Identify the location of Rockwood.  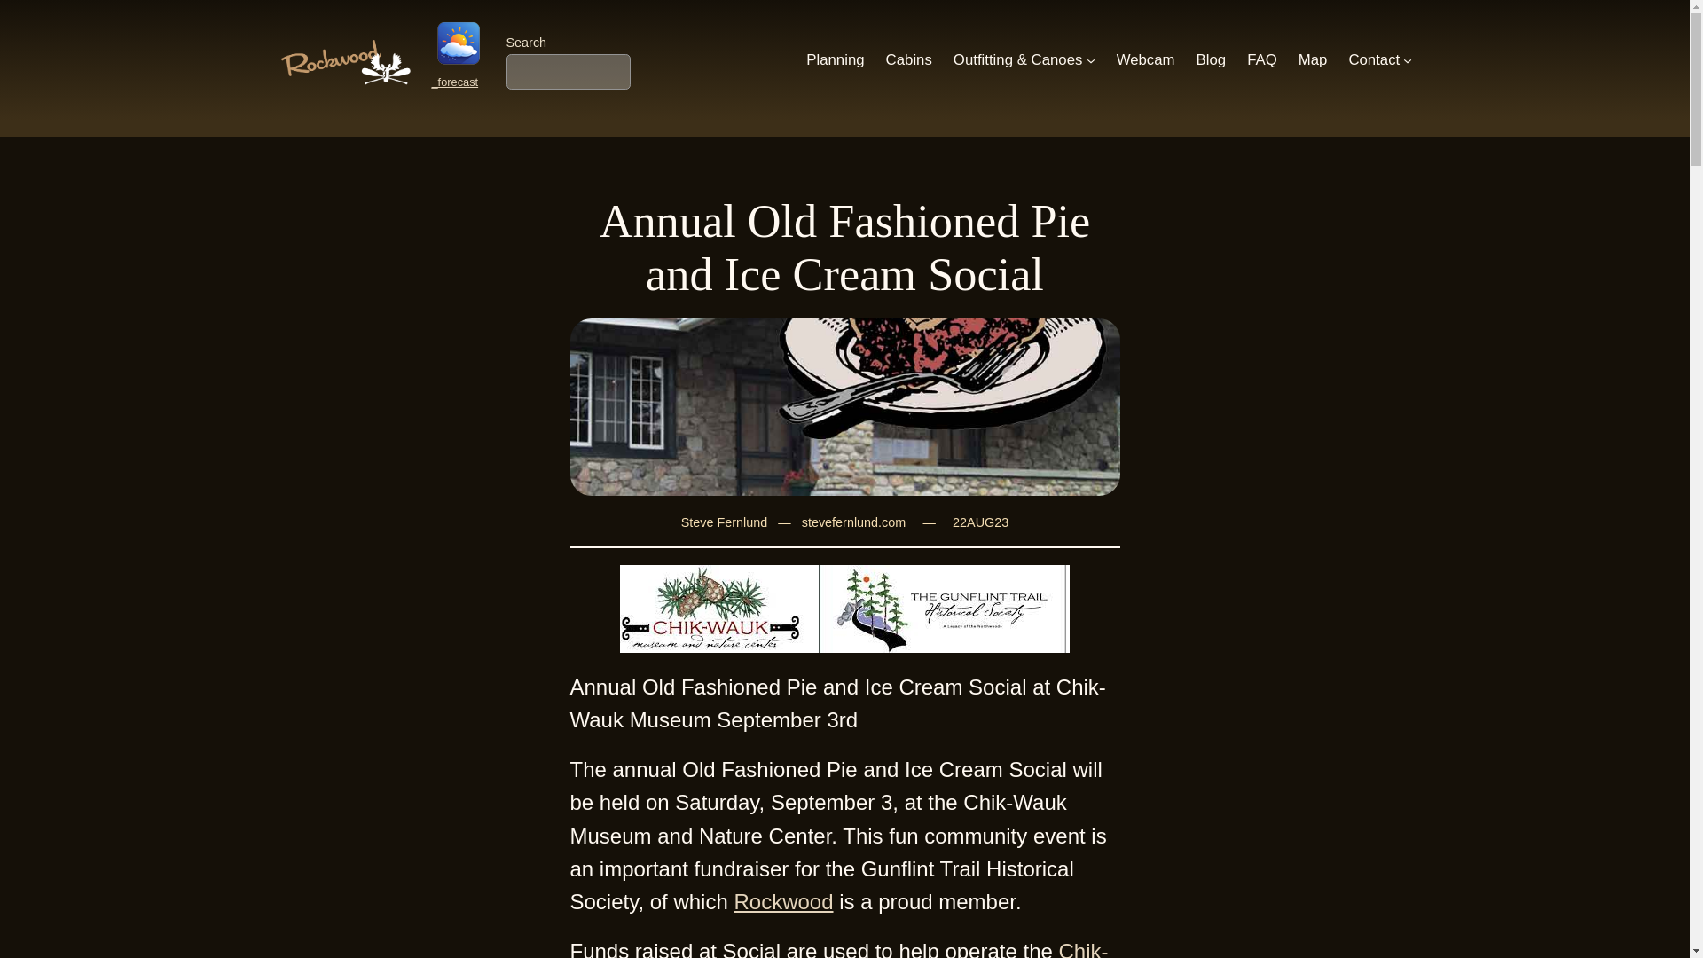
(782, 901).